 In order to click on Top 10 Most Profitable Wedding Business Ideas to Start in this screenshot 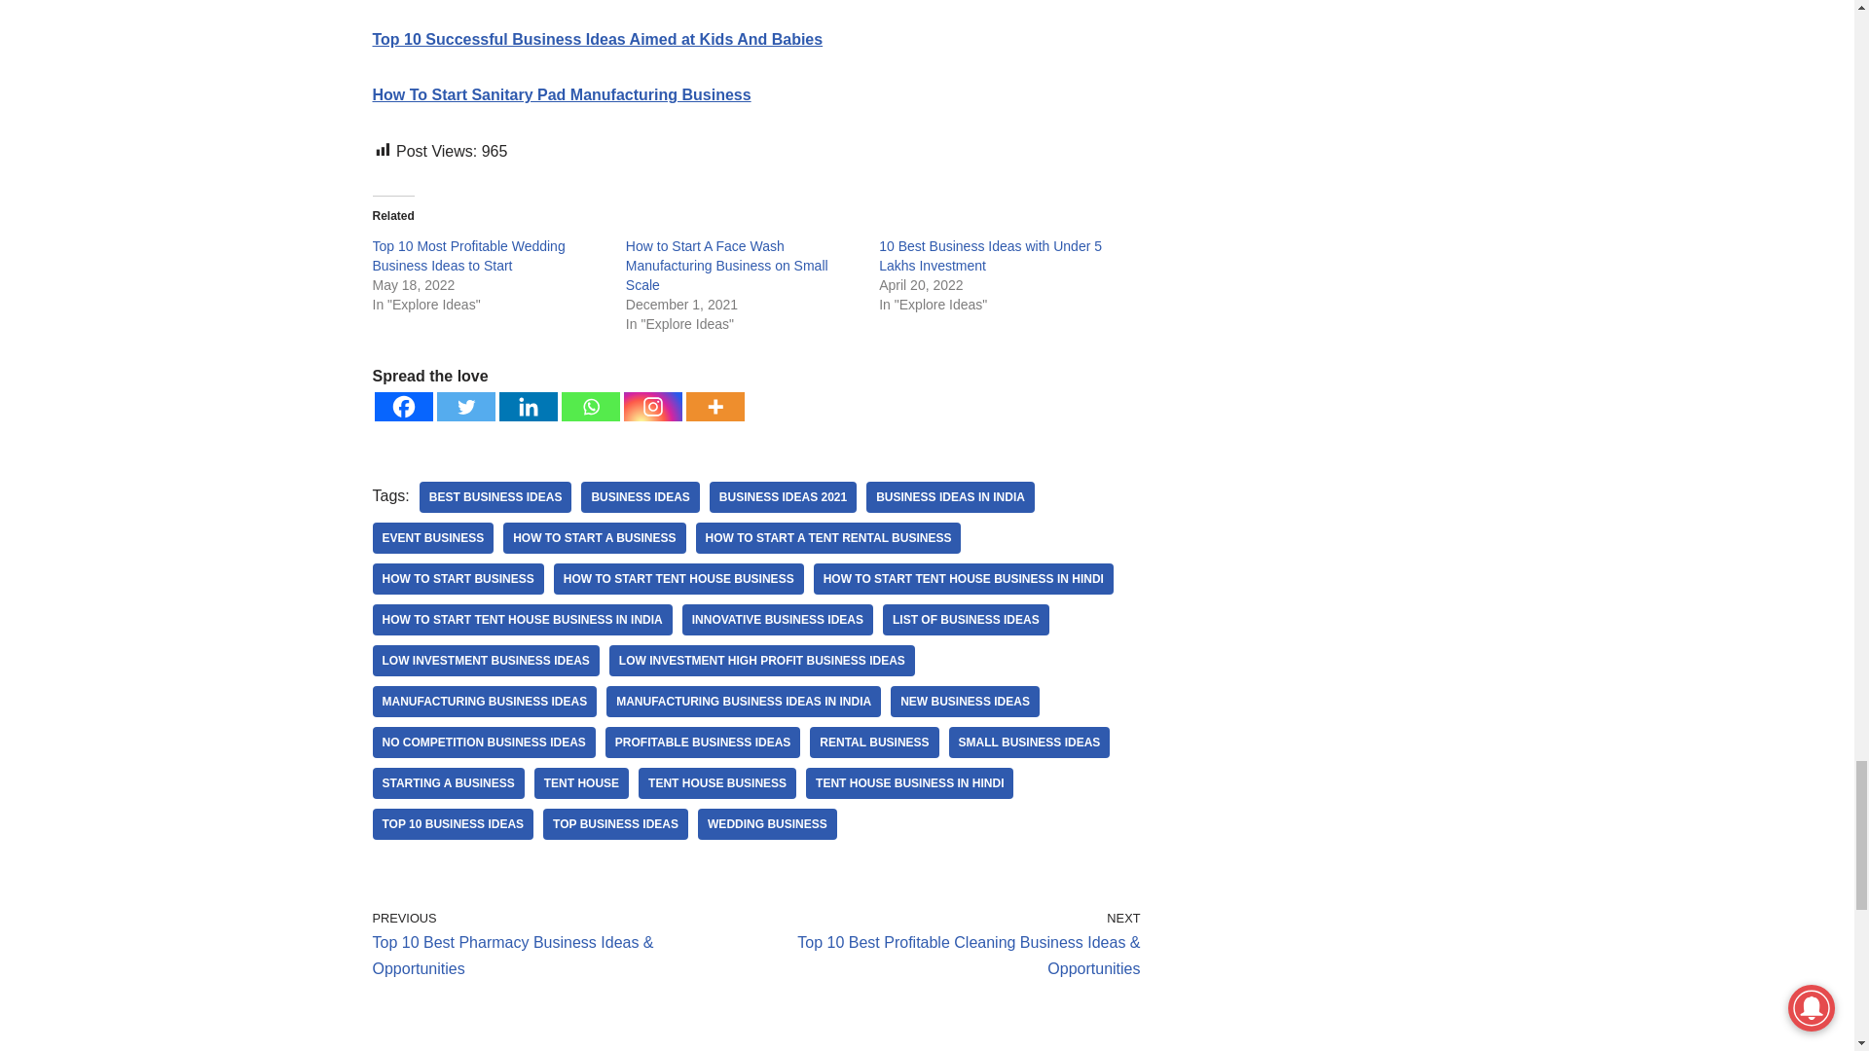, I will do `click(467, 255)`.